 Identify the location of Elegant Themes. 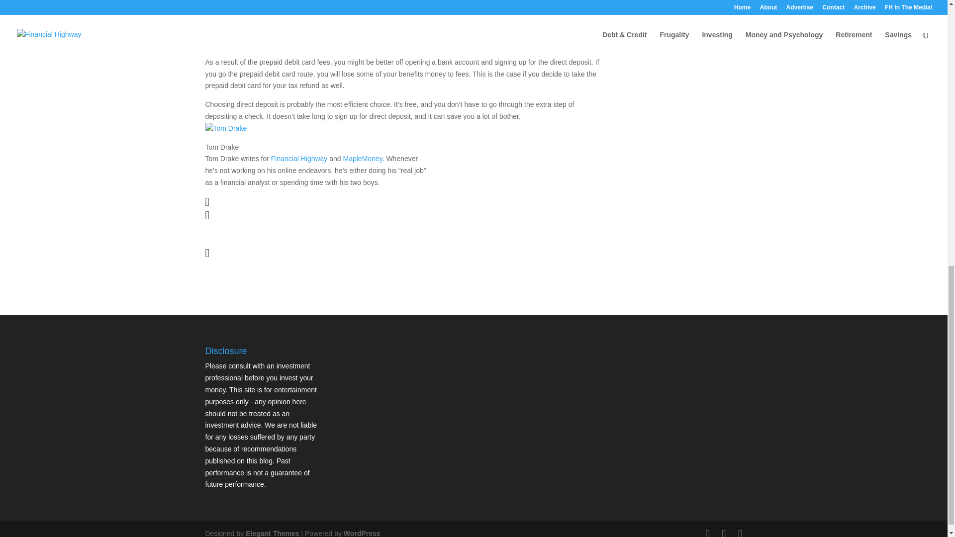
(272, 533).